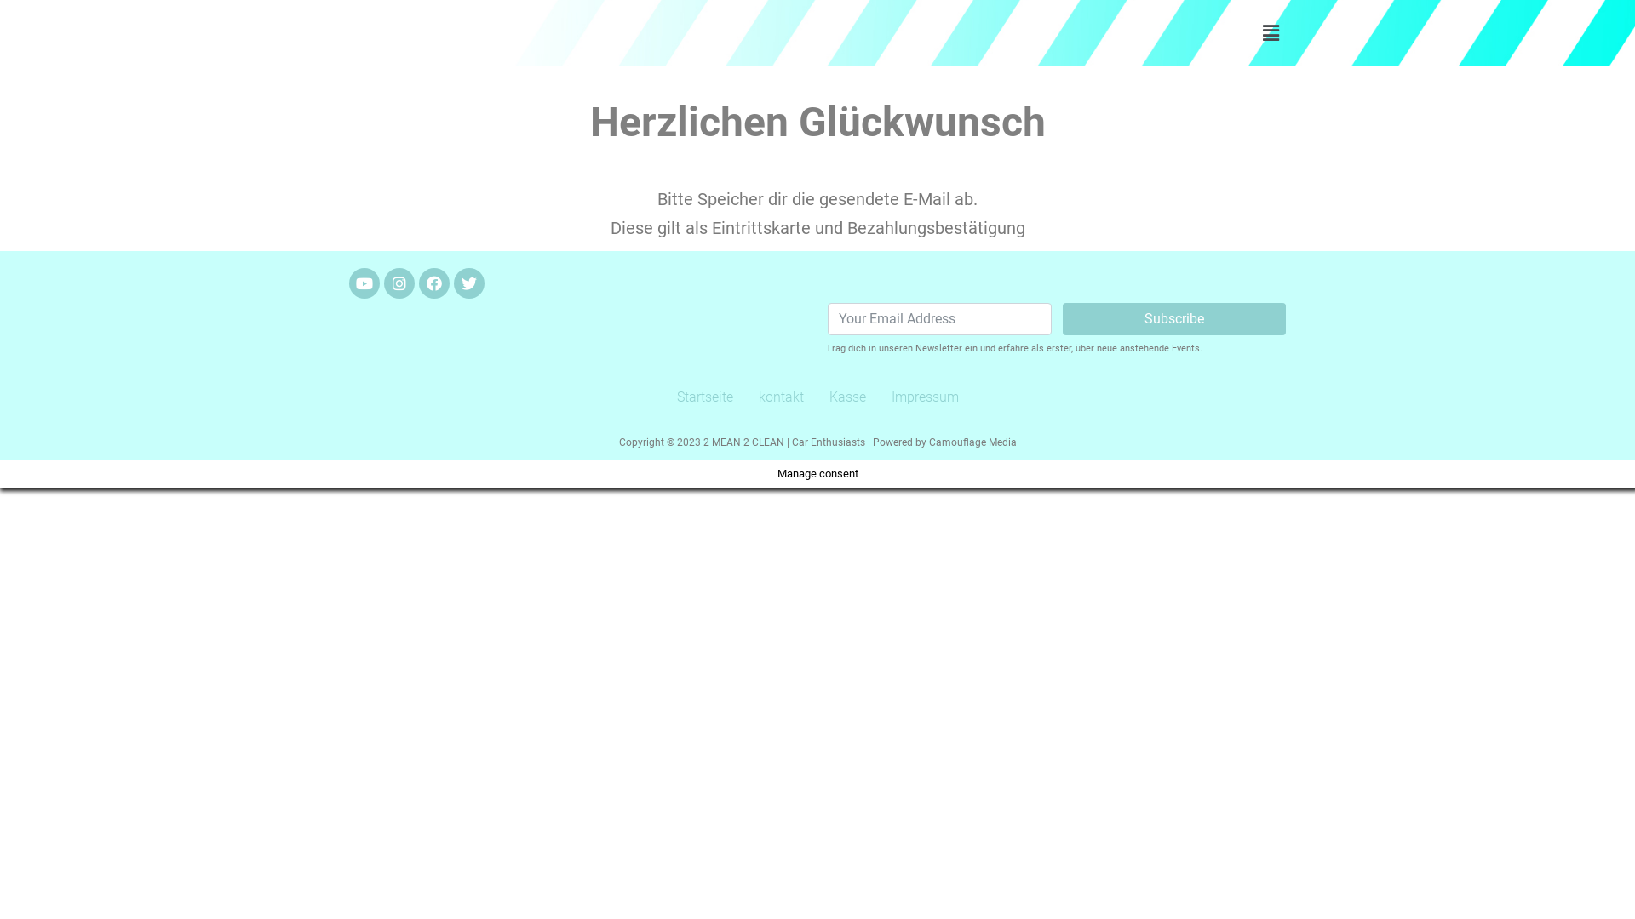 Image resolution: width=1635 pixels, height=919 pixels. I want to click on Impressum, so click(925, 397).